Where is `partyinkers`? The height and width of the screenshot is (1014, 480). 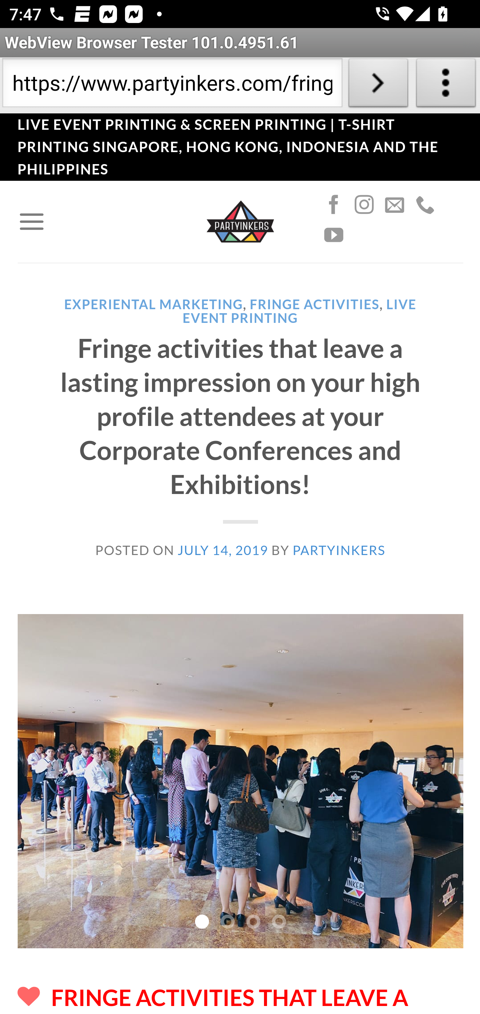 partyinkers is located at coordinates (240, 221).